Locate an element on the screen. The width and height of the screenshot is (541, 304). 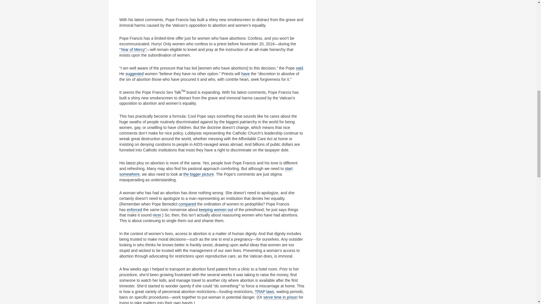
nicer is located at coordinates (157, 215).